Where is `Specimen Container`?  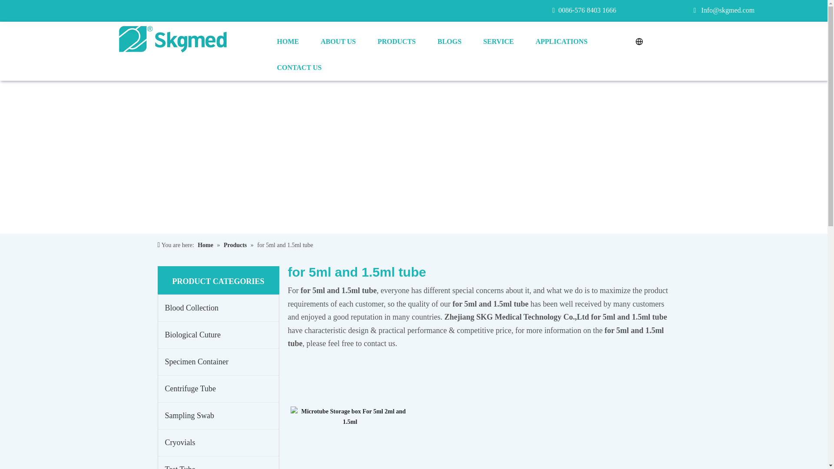
Specimen Container is located at coordinates (218, 362).